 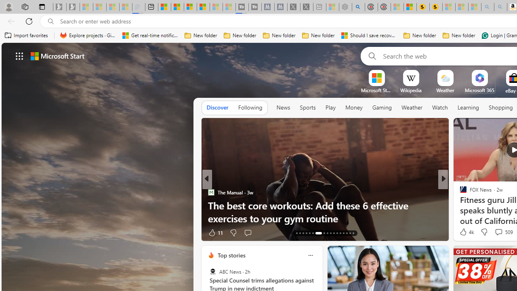 I want to click on Wildlife - MSN - Sleeping, so click(x=332, y=7).